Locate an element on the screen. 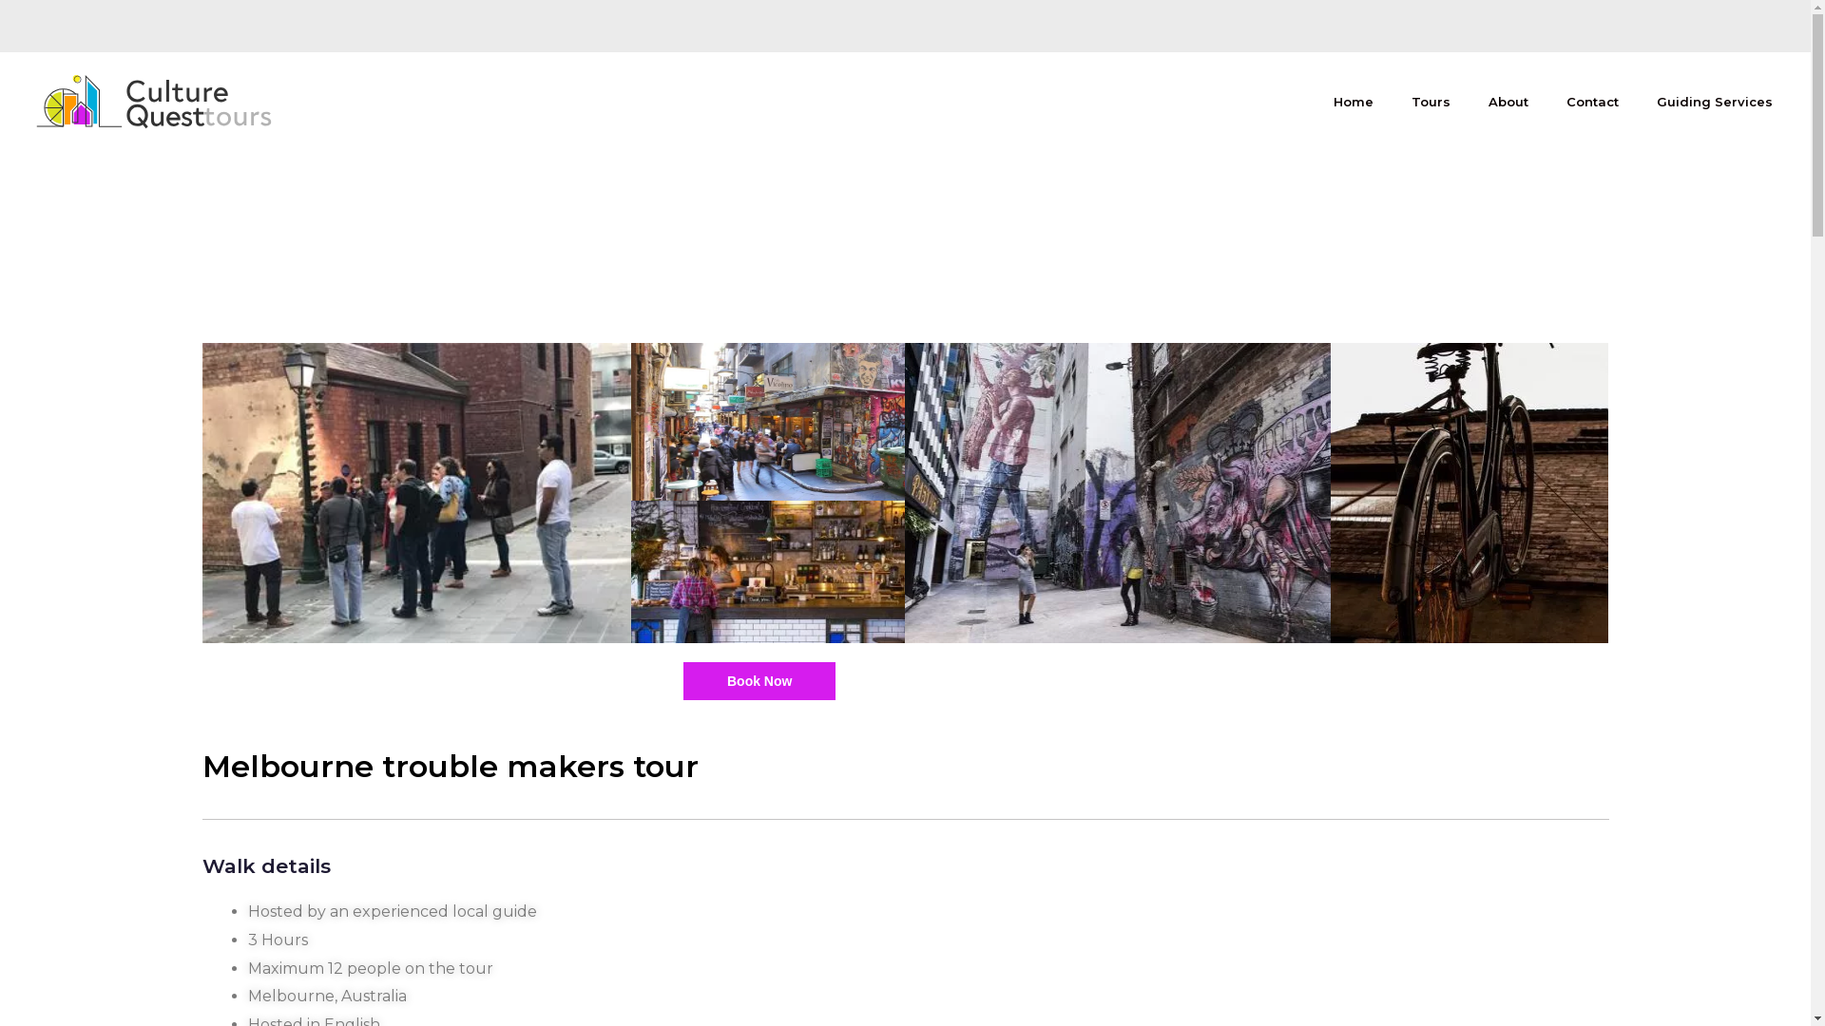 The image size is (1825, 1026). Contact is located at coordinates (1593, 102).